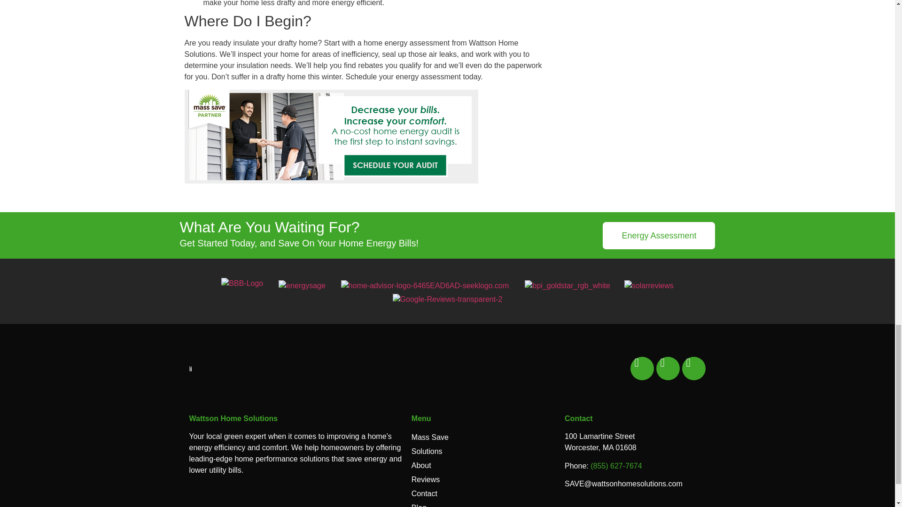  I want to click on home-advisor-logo-6465EAD6AD-seeklogo.com, so click(425, 286).